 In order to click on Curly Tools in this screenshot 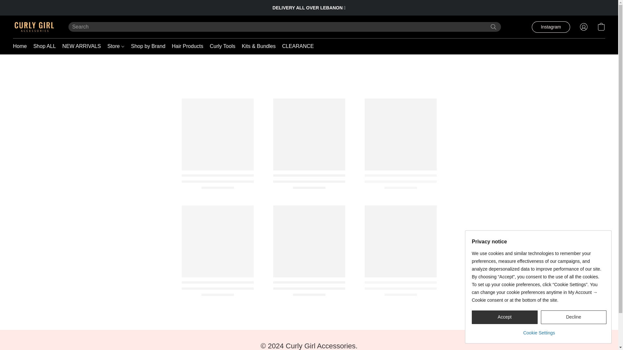, I will do `click(222, 46)`.